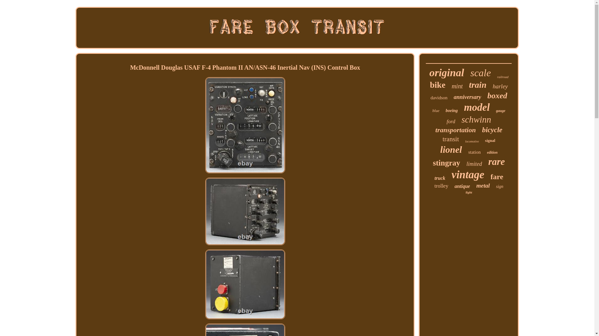  What do you see at coordinates (500, 111) in the screenshot?
I see `gauge` at bounding box center [500, 111].